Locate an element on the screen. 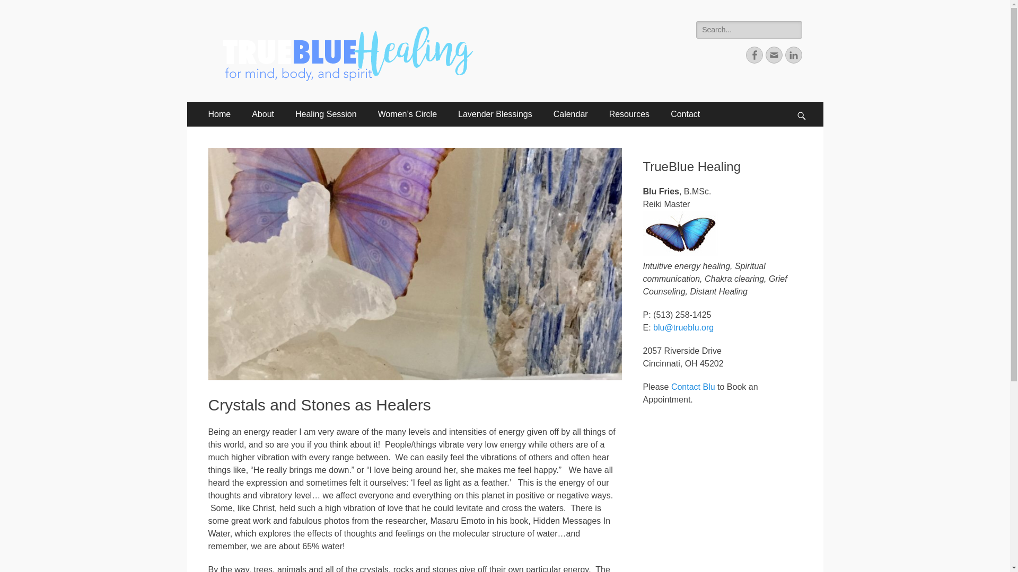 The width and height of the screenshot is (1018, 572). Email is located at coordinates (774, 55).